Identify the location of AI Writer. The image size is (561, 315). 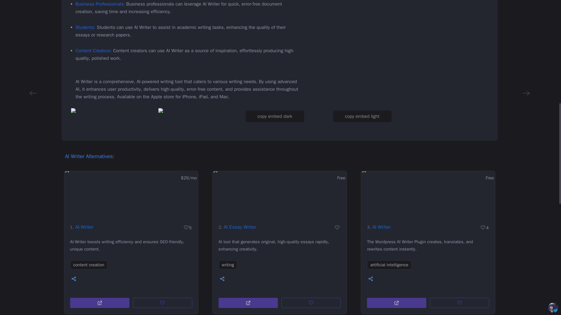
(381, 227).